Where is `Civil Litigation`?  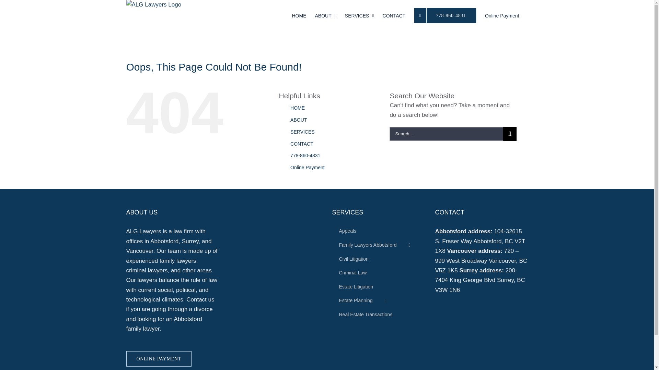 Civil Litigation is located at coordinates (378, 259).